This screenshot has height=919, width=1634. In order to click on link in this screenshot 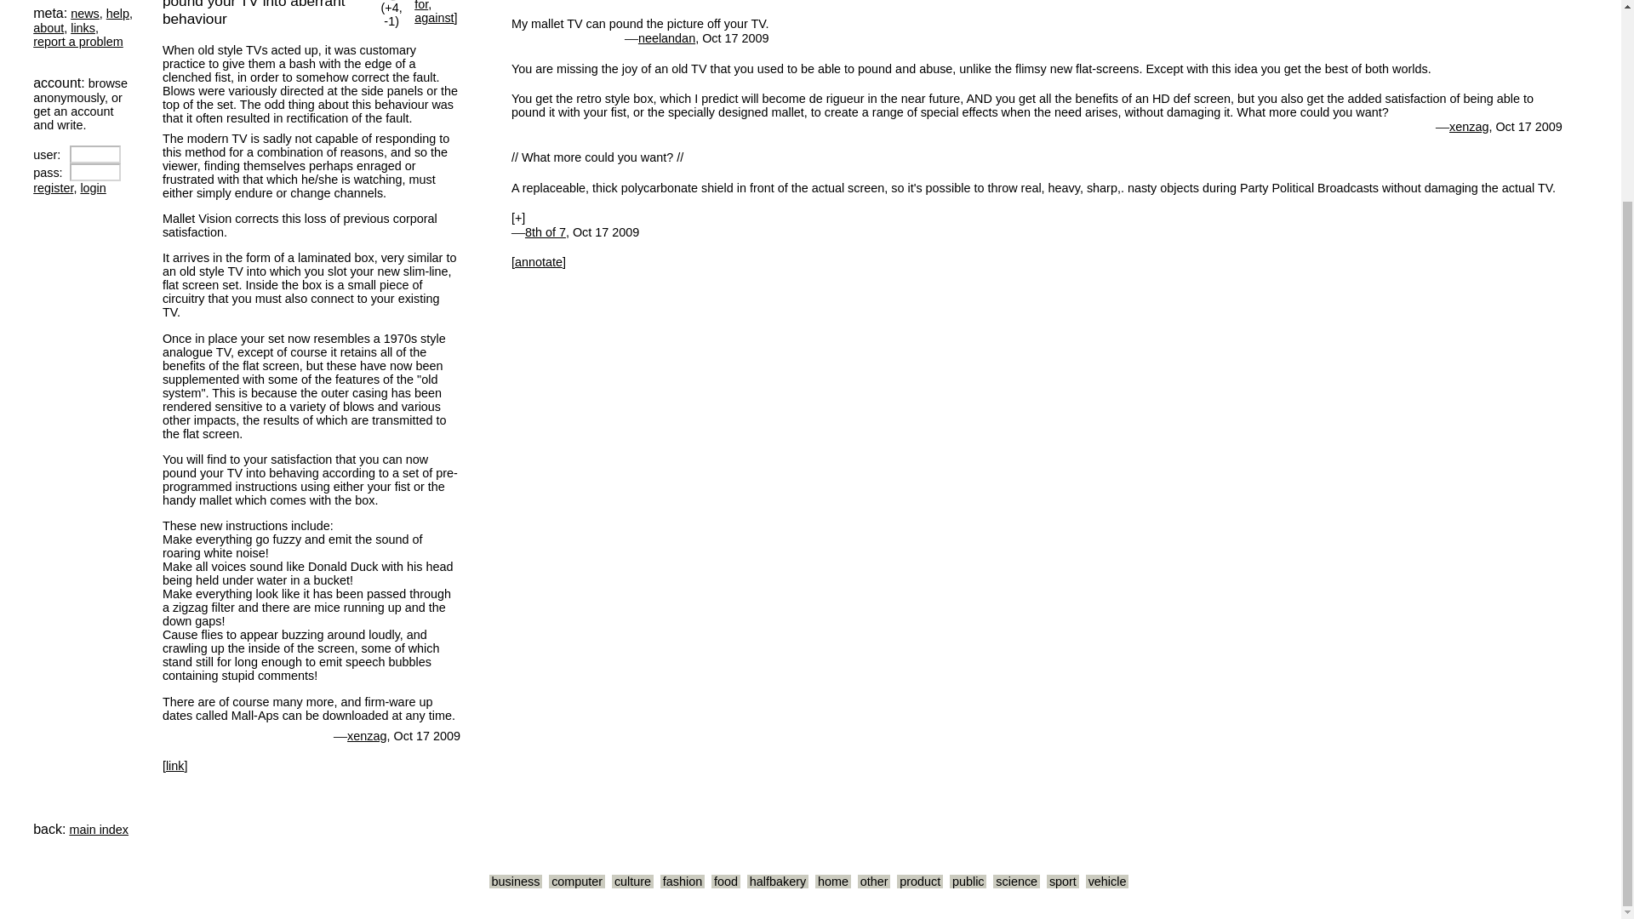, I will do `click(175, 766)`.